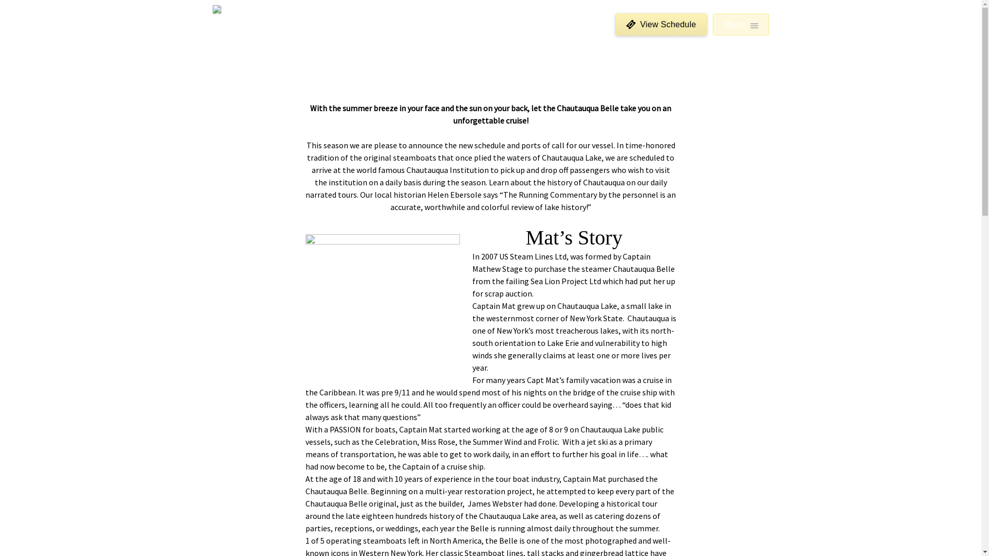 The height and width of the screenshot is (556, 989). Describe the element at coordinates (15, 5) in the screenshot. I see `Search` at that location.